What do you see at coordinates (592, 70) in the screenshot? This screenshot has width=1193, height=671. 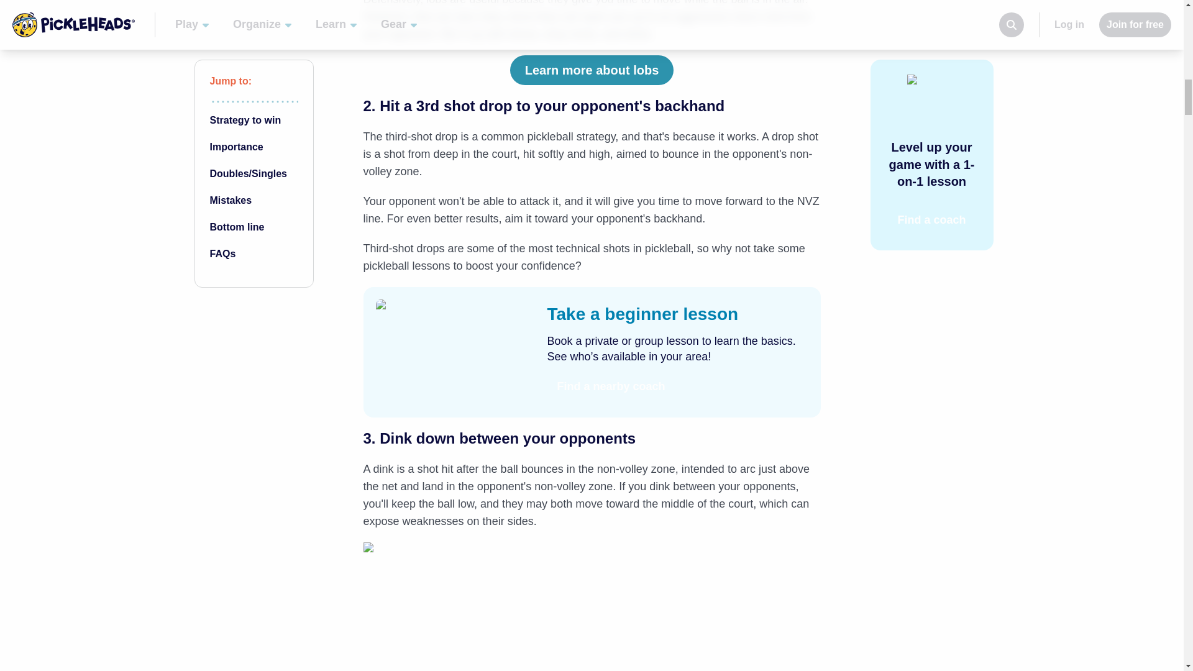 I see `Learn more about lobs` at bounding box center [592, 70].